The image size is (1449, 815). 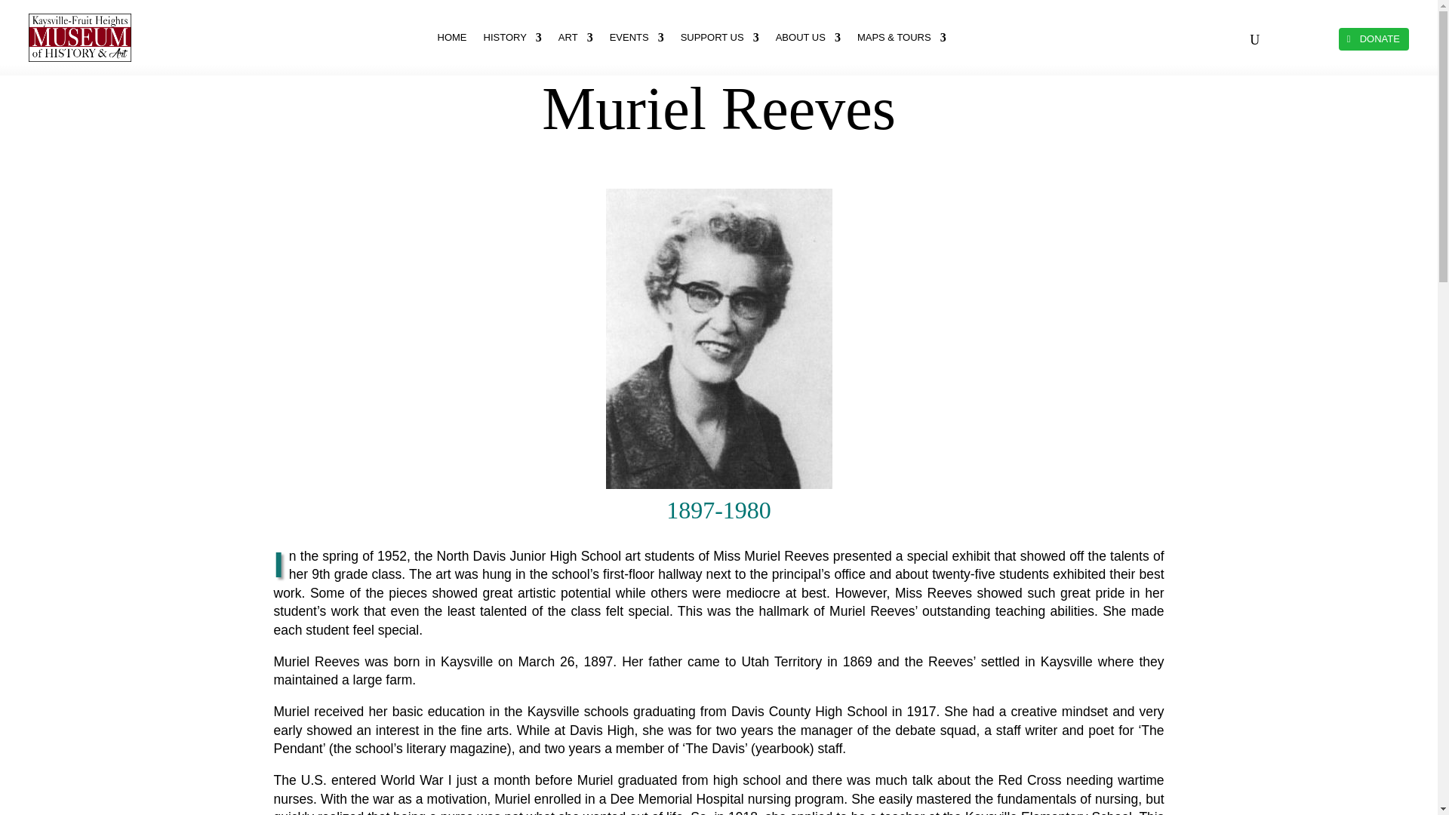 What do you see at coordinates (637, 37) in the screenshot?
I see `EVENTS` at bounding box center [637, 37].